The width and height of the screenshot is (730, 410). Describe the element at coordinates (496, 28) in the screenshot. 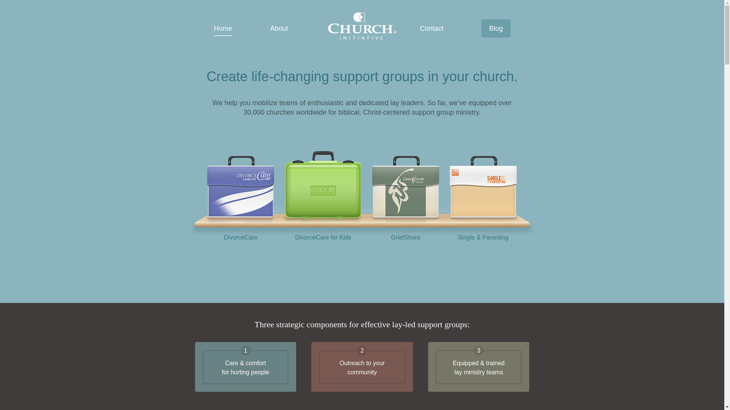

I see `Blog` at that location.